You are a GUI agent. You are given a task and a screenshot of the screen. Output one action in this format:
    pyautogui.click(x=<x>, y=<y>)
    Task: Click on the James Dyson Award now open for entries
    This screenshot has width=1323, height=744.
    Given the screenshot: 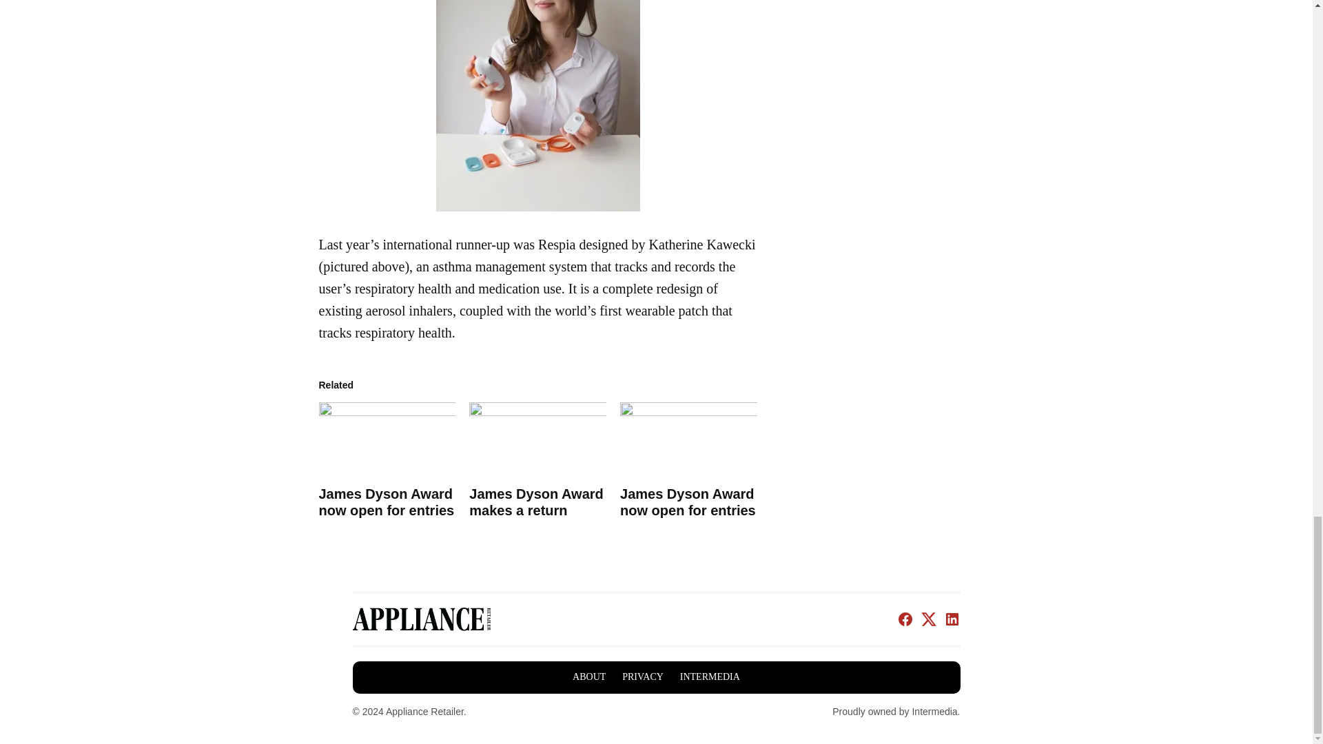 What is the action you would take?
    pyautogui.click(x=386, y=502)
    